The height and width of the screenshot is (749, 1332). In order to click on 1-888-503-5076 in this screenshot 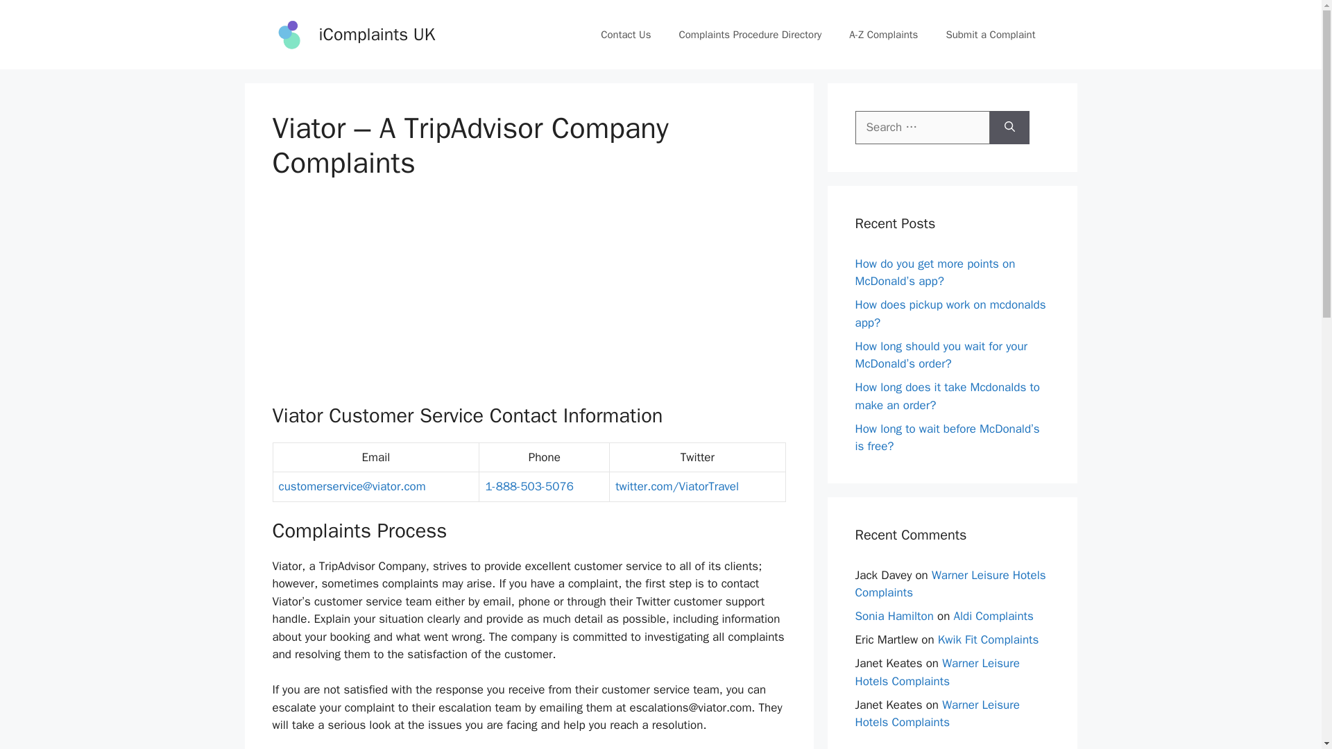, I will do `click(529, 486)`.